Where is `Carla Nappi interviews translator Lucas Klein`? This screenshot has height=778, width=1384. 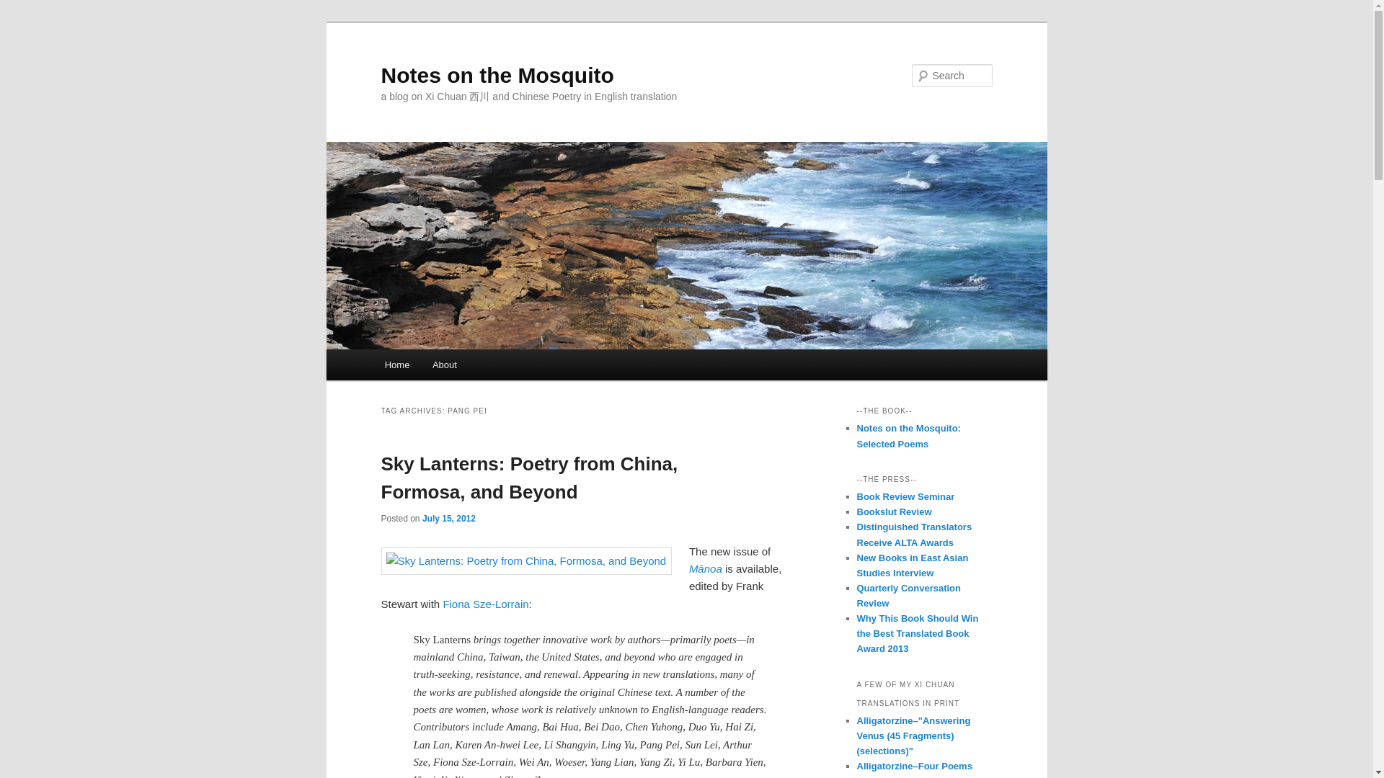
Carla Nappi interviews translator Lucas Klein is located at coordinates (912, 565).